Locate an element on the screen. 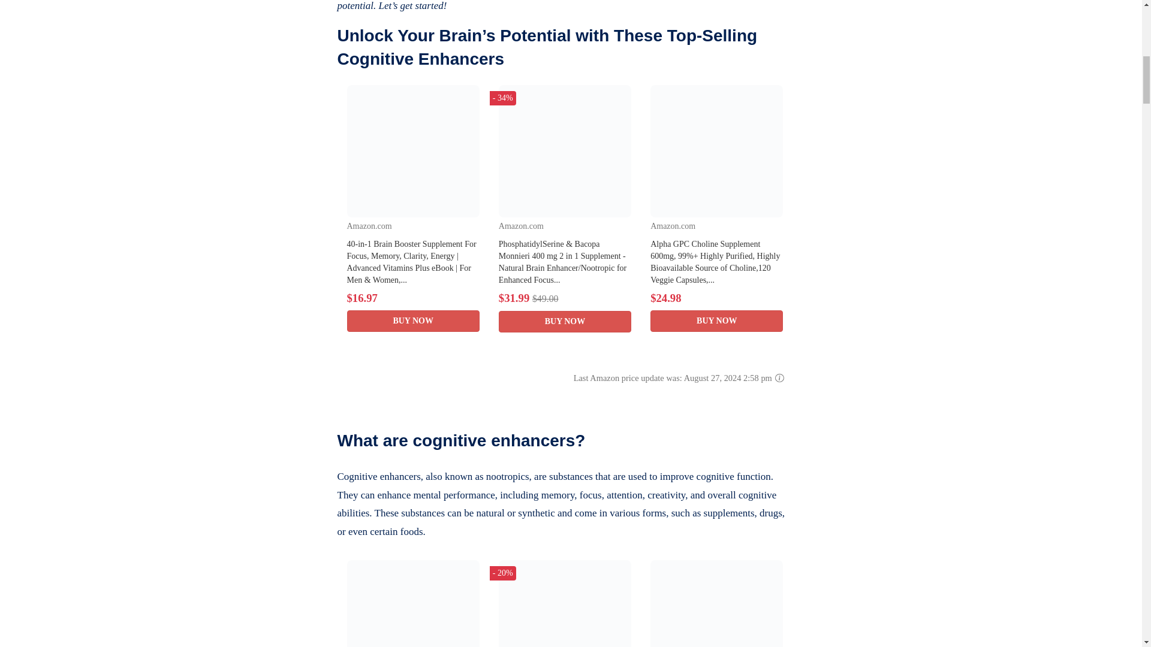 The image size is (1151, 647). BUY NOW is located at coordinates (412, 321).